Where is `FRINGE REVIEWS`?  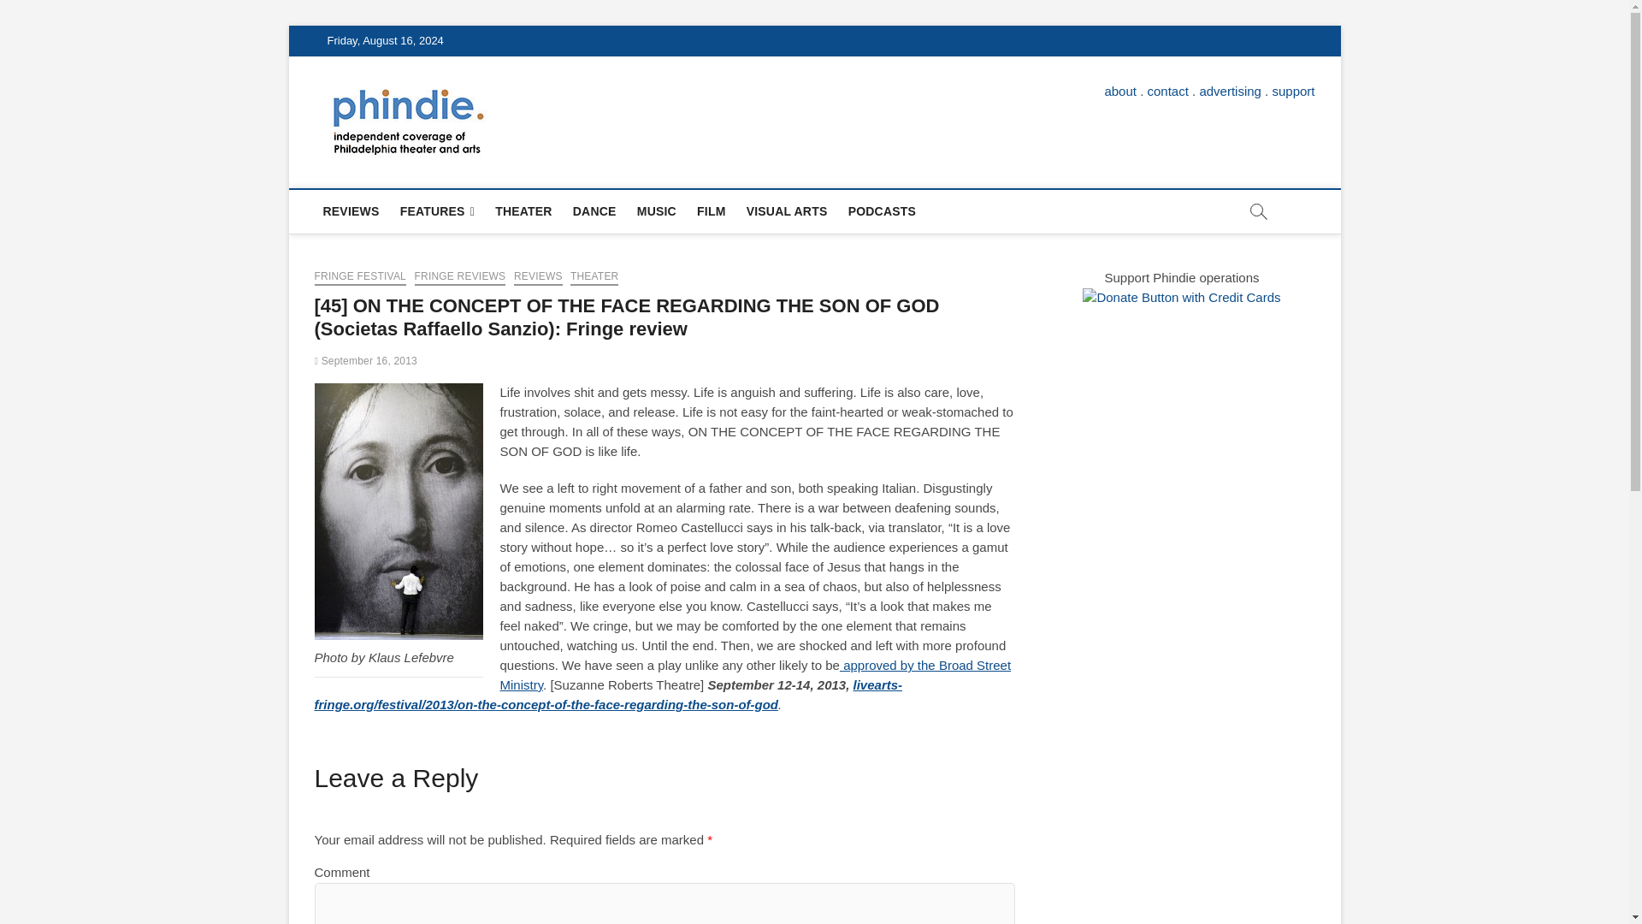 FRINGE REVIEWS is located at coordinates (460, 277).